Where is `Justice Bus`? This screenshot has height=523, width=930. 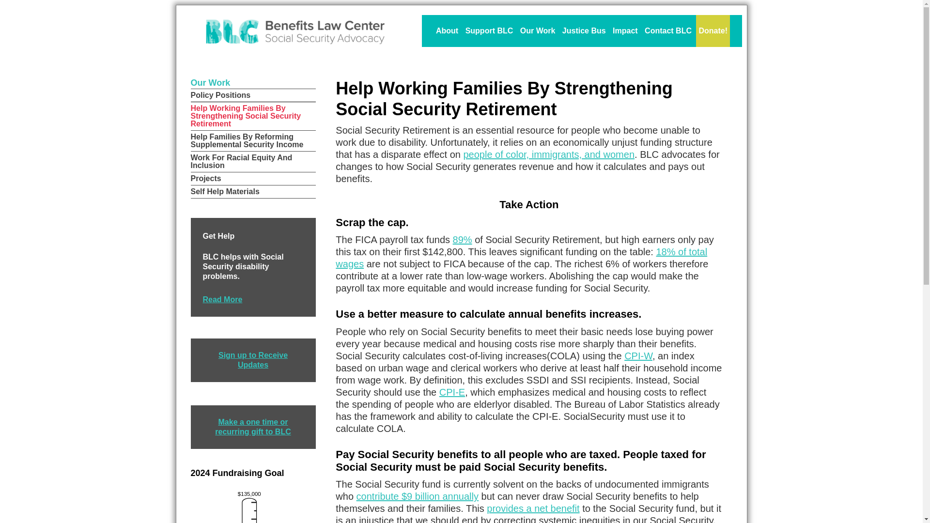
Justice Bus is located at coordinates (584, 31).